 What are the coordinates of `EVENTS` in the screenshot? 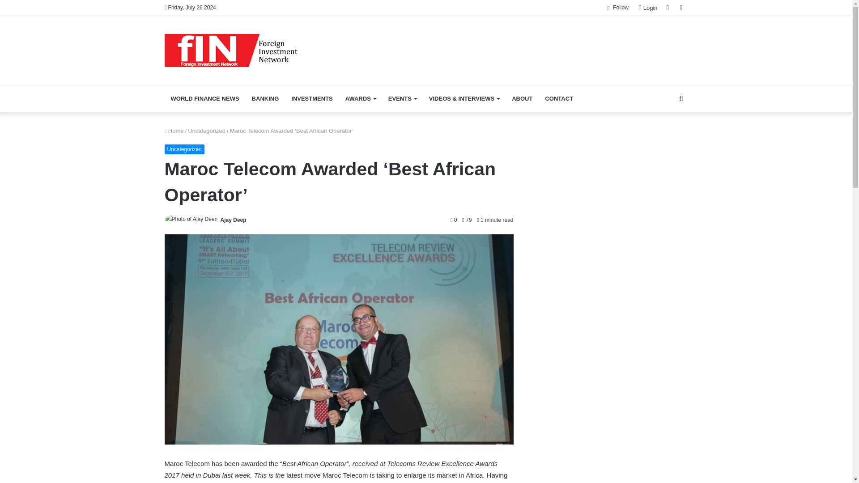 It's located at (402, 98).